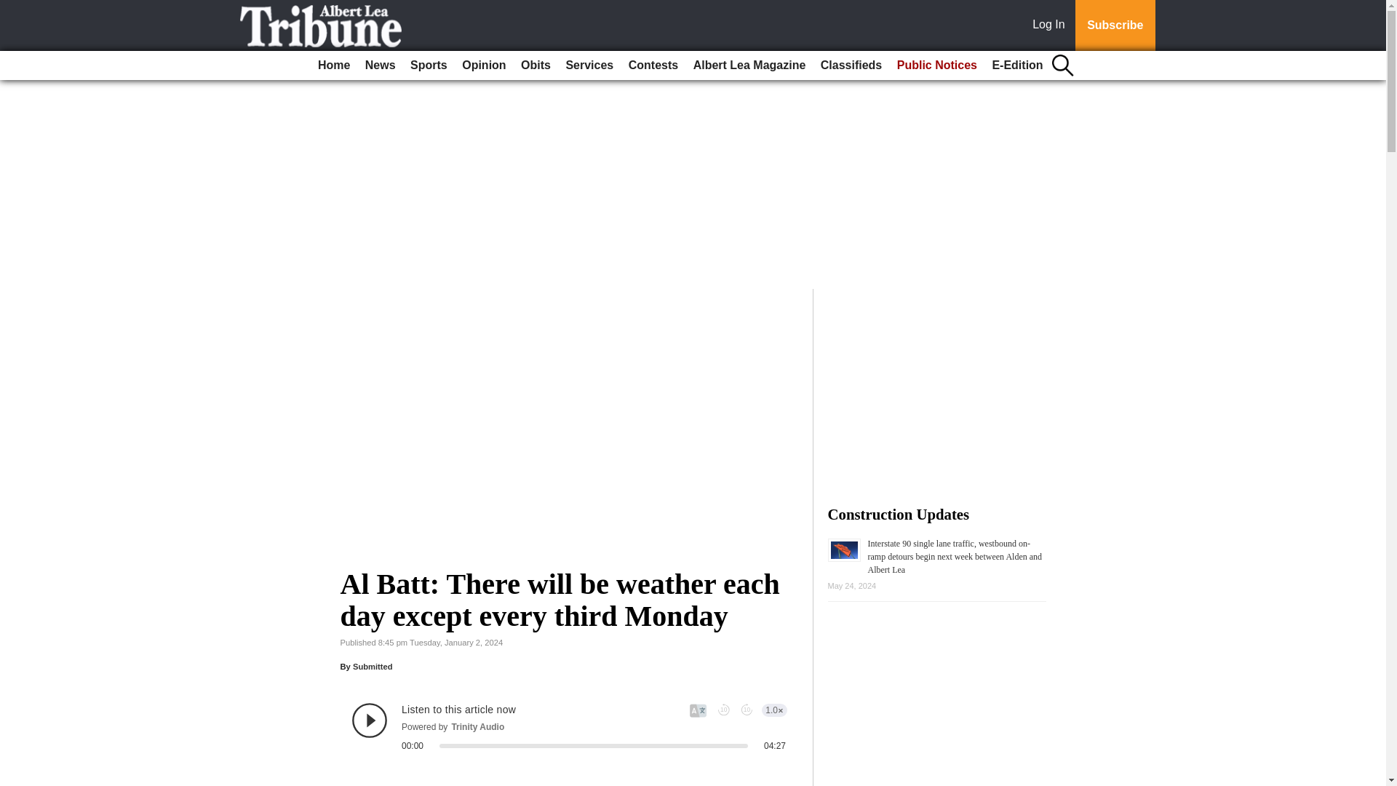 This screenshot has width=1397, height=786. I want to click on Services, so click(589, 65).